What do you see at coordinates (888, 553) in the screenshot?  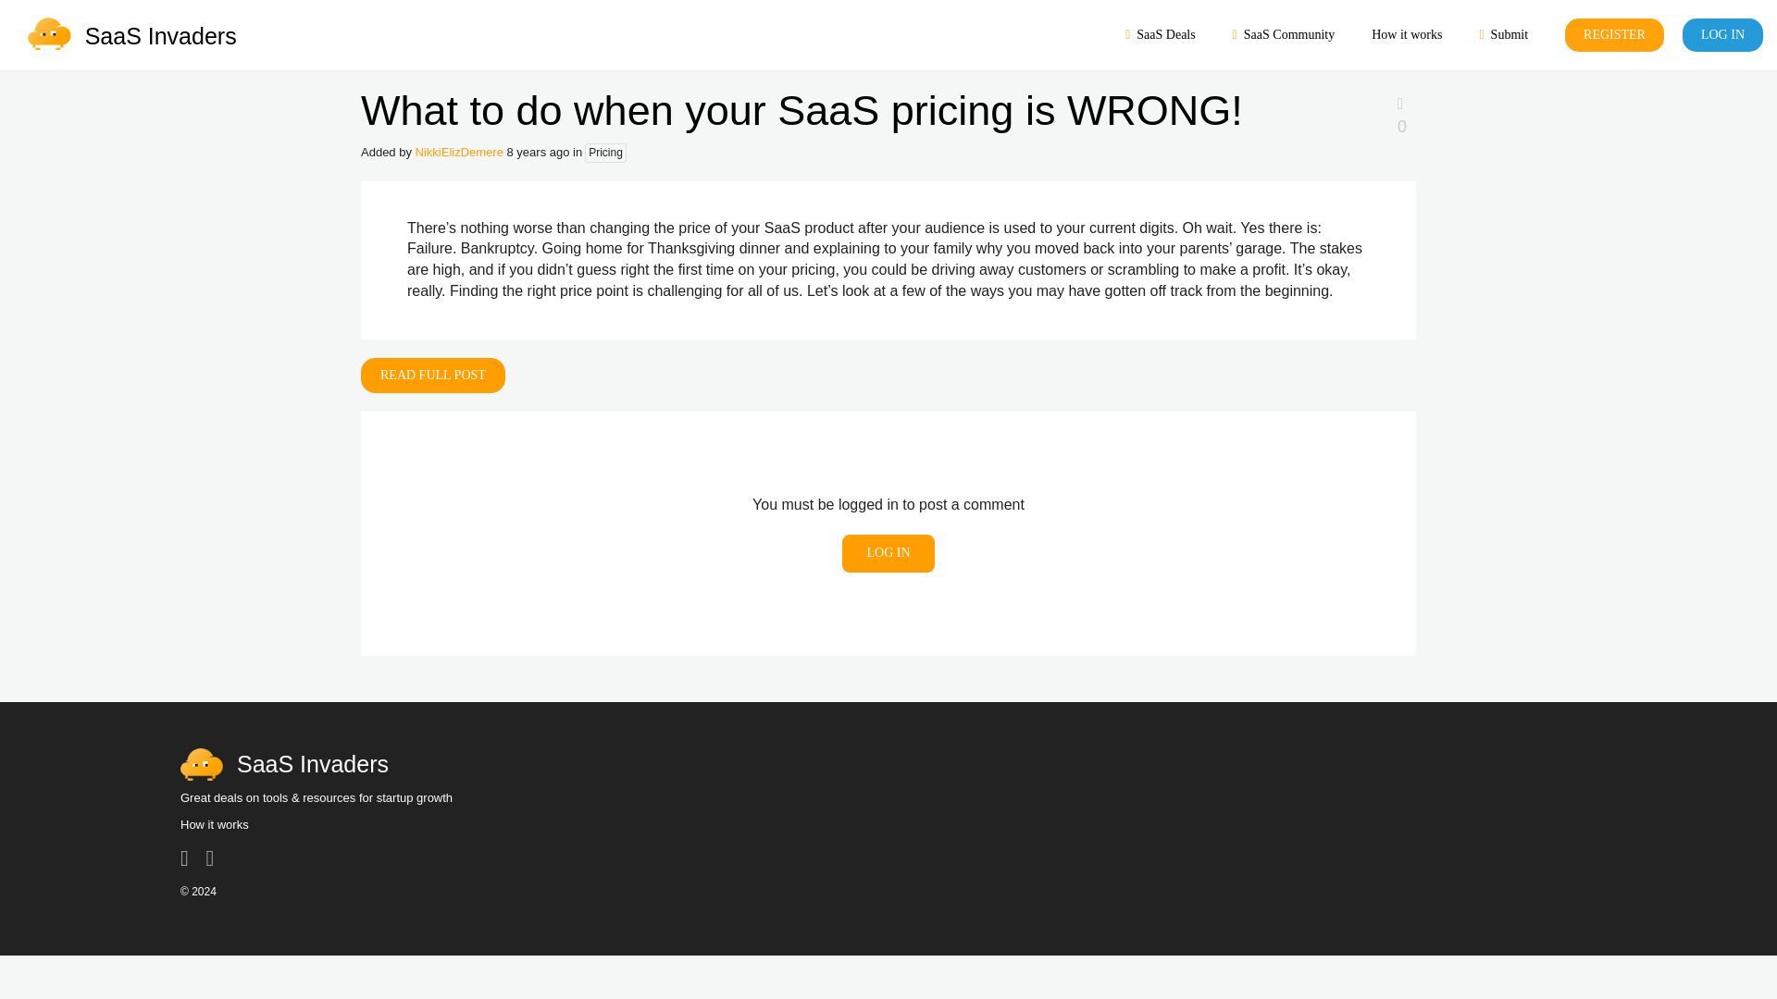 I see `Log in` at bounding box center [888, 553].